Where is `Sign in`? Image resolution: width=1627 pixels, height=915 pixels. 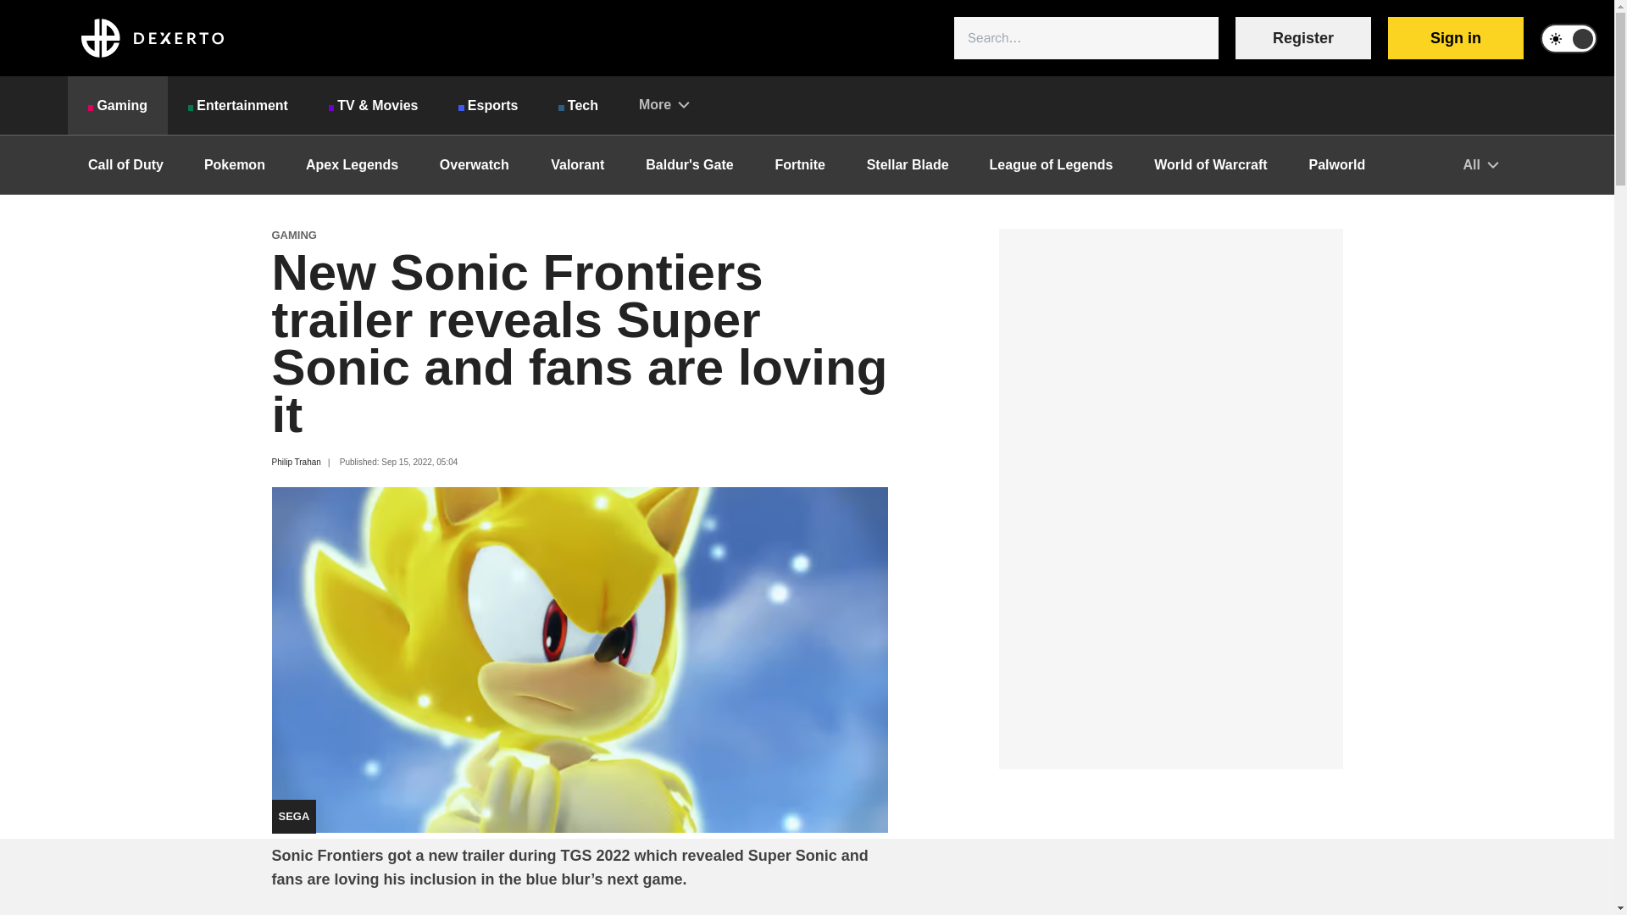
Sign in is located at coordinates (1455, 38).